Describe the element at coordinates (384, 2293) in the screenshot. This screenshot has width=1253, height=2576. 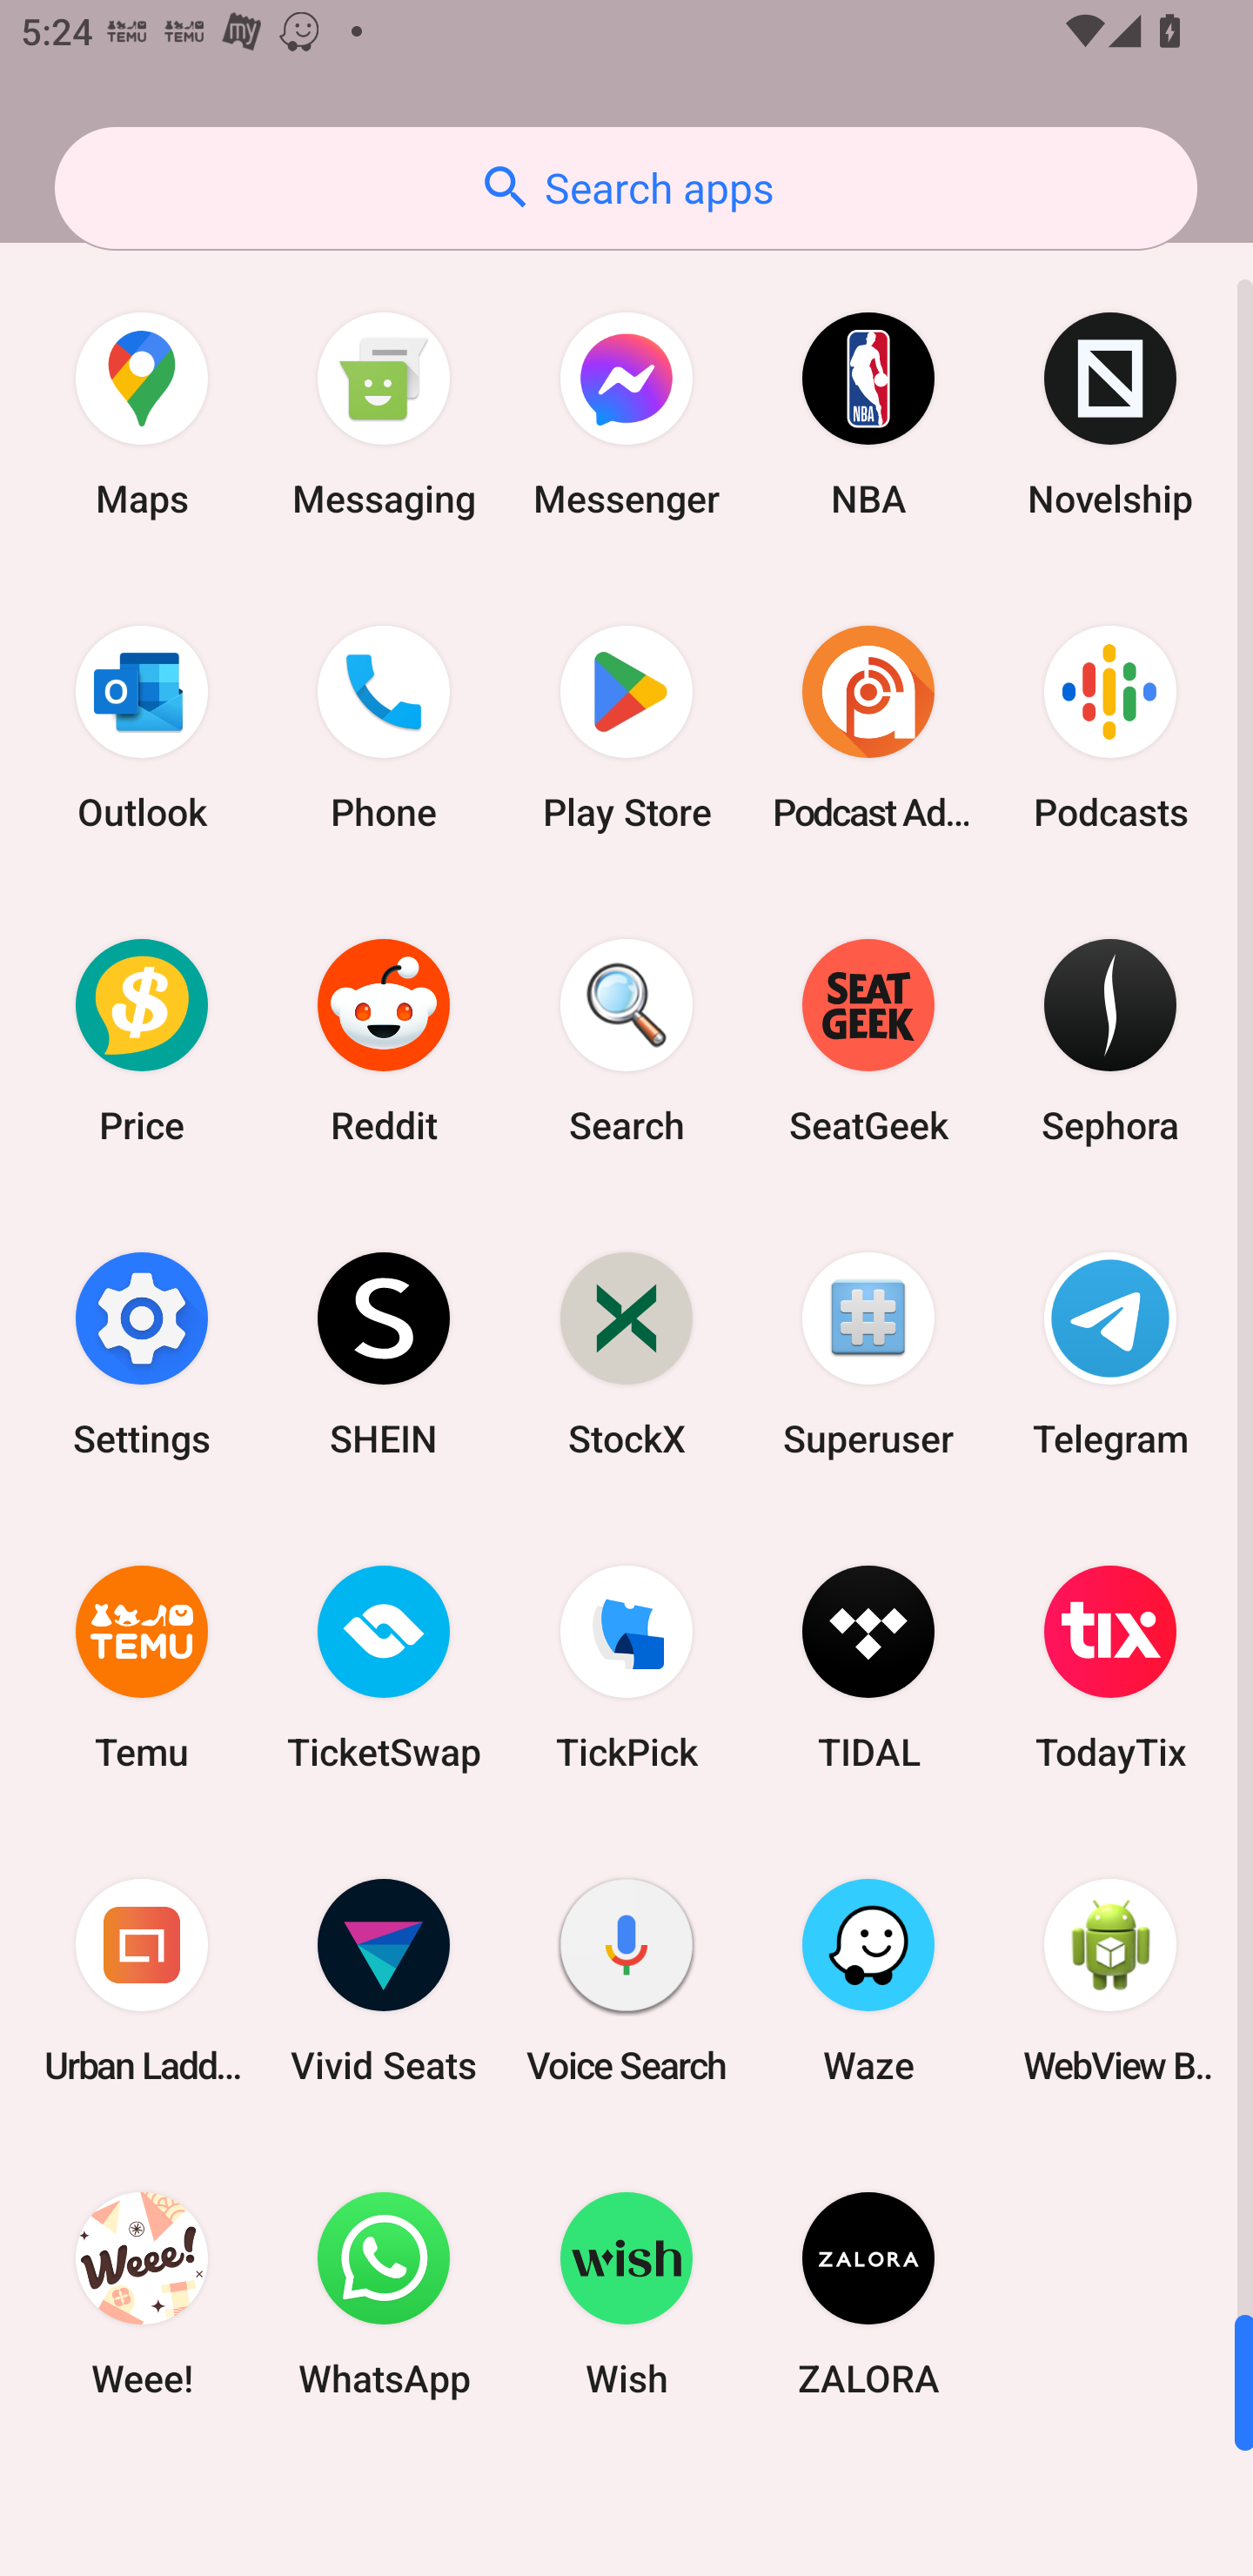
I see `WhatsApp` at that location.